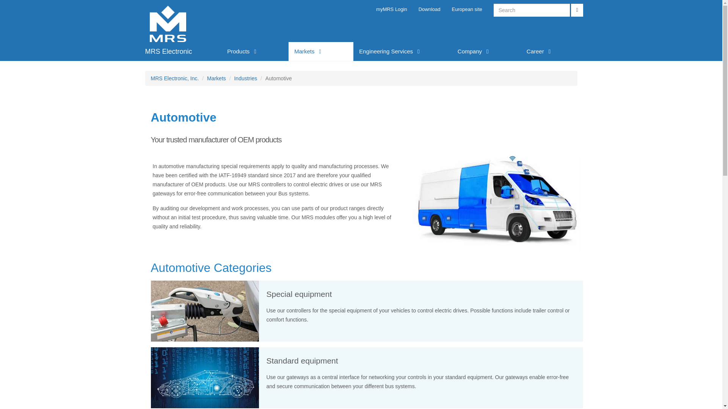 The height and width of the screenshot is (409, 728). Describe the element at coordinates (391, 9) in the screenshot. I see `myMRS Login` at that location.